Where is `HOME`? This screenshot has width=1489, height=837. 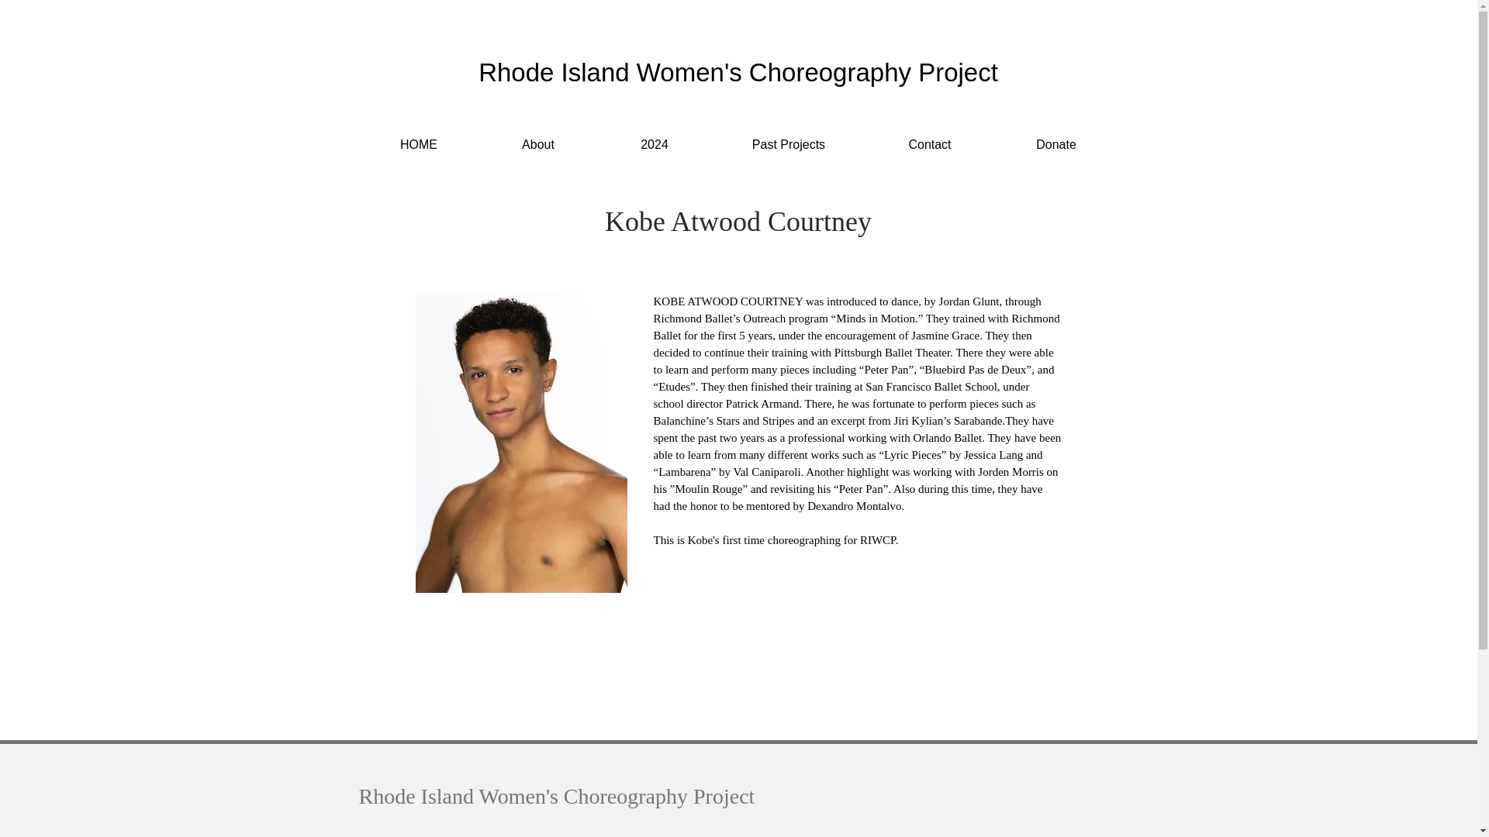 HOME is located at coordinates (418, 144).